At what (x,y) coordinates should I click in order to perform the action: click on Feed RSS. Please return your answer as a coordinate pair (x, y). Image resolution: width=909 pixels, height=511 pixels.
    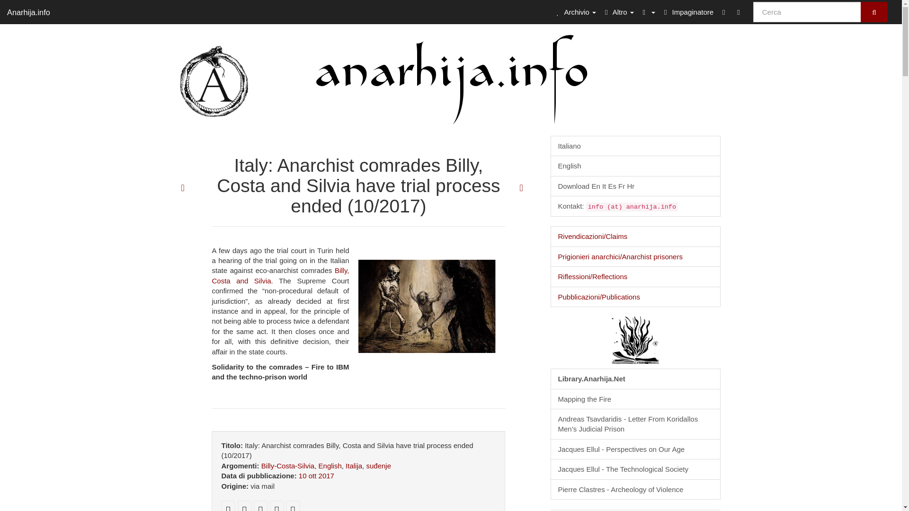
    Looking at the image, I should click on (723, 11).